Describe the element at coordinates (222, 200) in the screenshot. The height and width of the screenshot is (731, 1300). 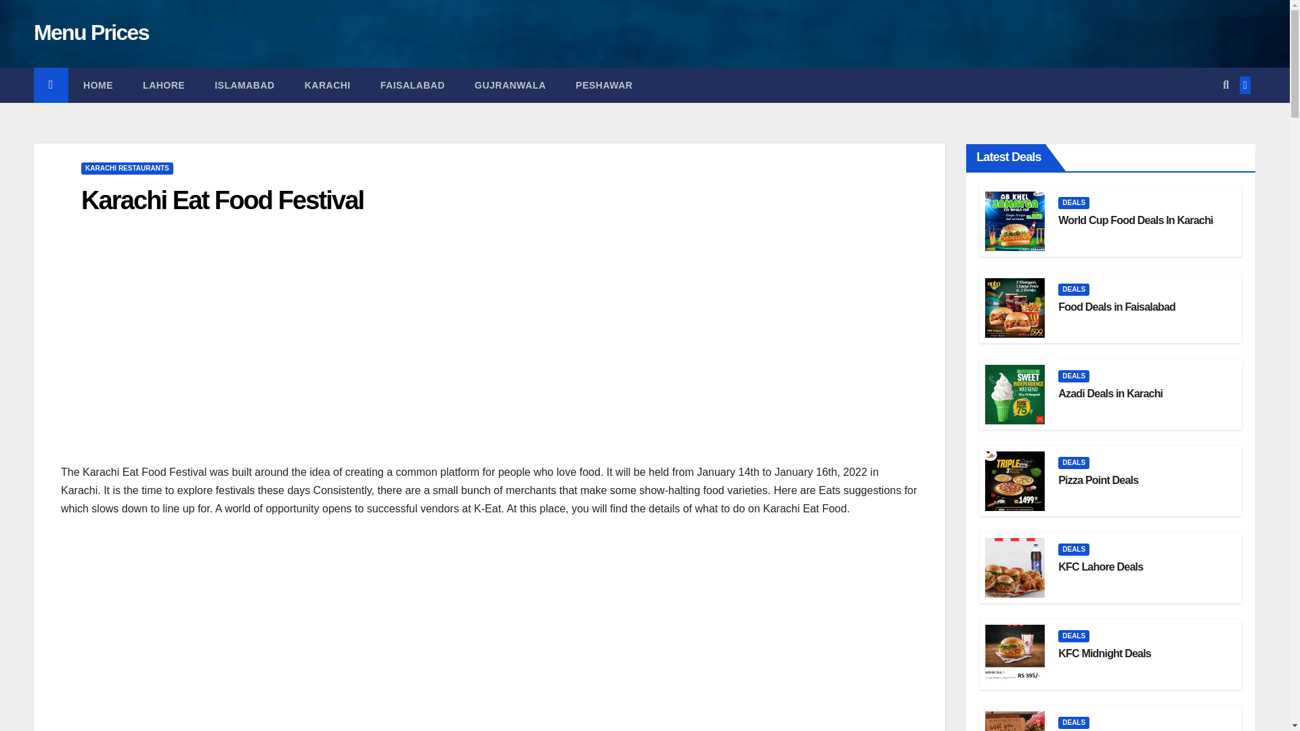
I see `Karachi Eat Food Festival` at that location.